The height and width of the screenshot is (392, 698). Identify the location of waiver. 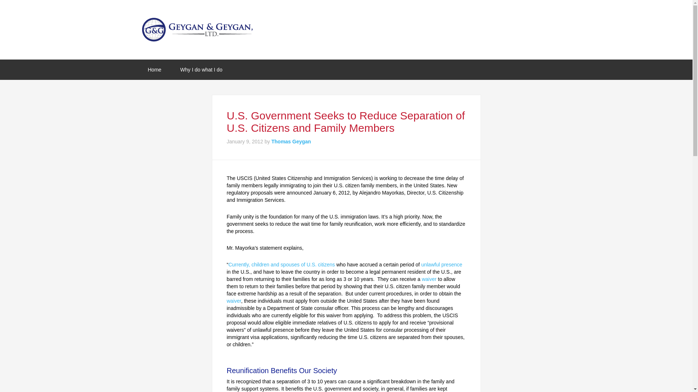
(234, 301).